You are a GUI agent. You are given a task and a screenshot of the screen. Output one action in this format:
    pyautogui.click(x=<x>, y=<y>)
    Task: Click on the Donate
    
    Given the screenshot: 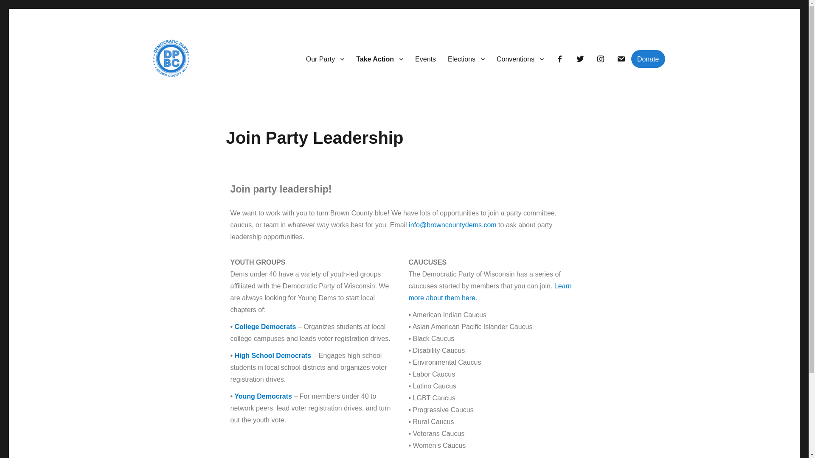 What is the action you would take?
    pyautogui.click(x=648, y=59)
    